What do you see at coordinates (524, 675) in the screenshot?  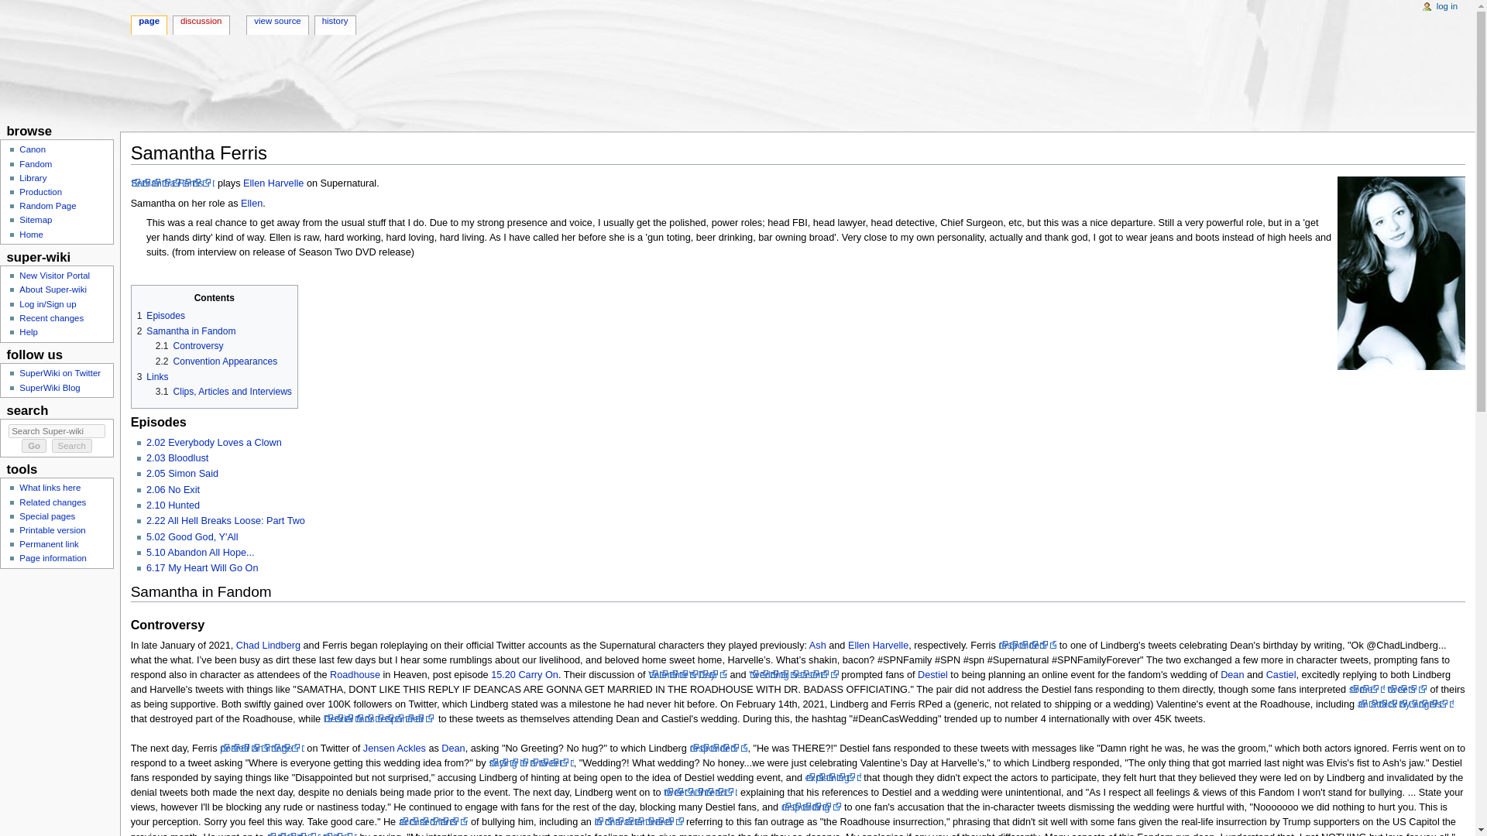 I see `15.20 Carry On` at bounding box center [524, 675].